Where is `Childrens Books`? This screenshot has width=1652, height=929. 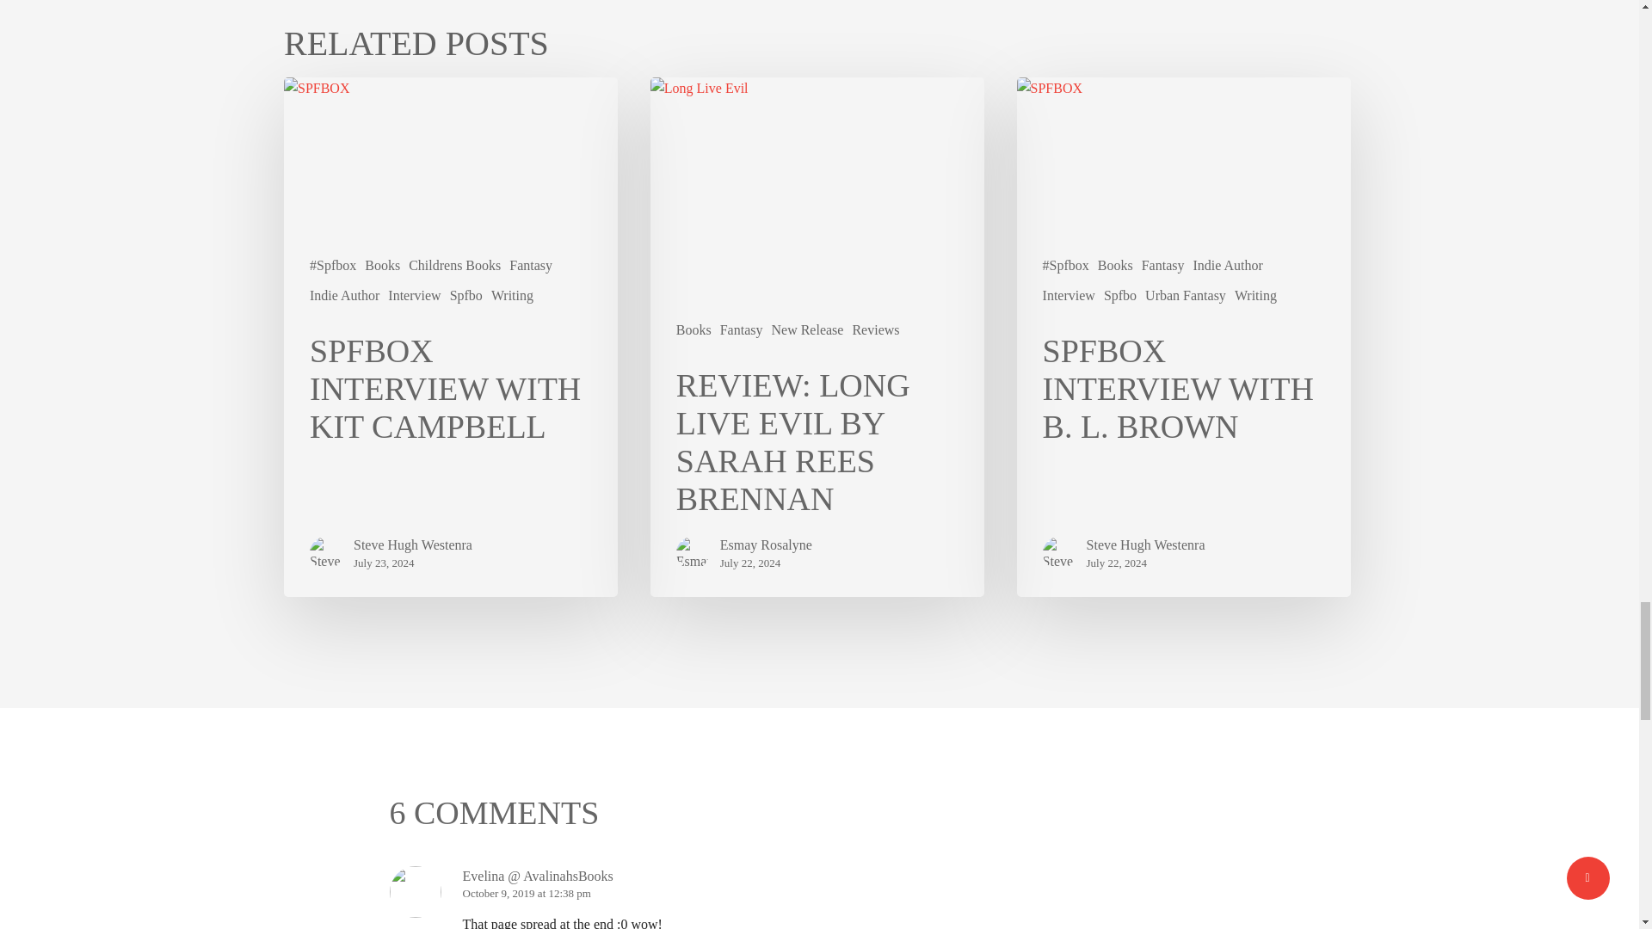 Childrens Books is located at coordinates (454, 265).